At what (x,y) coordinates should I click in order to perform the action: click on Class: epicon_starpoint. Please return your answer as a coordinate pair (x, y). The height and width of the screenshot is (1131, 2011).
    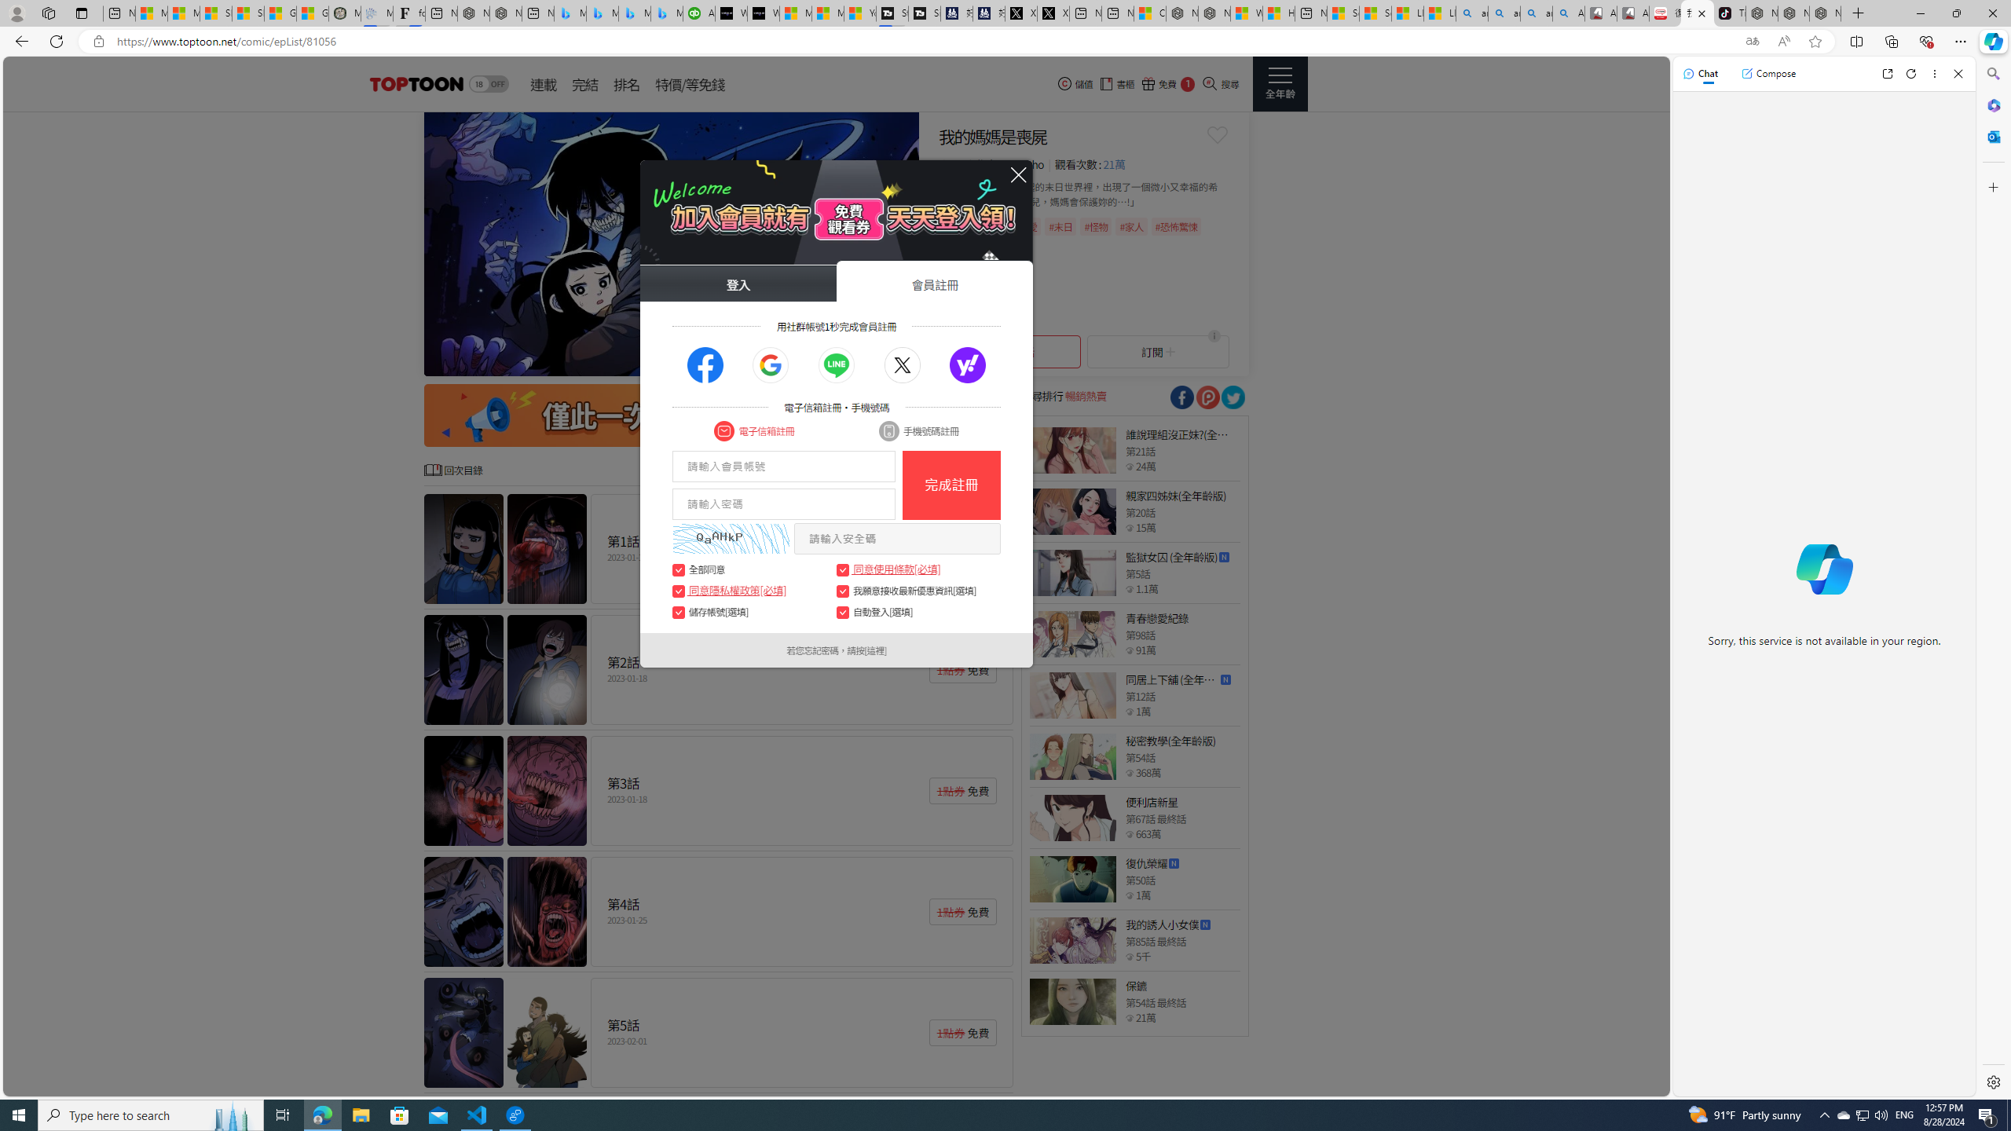
    Looking at the image, I should click on (1130, 1018).